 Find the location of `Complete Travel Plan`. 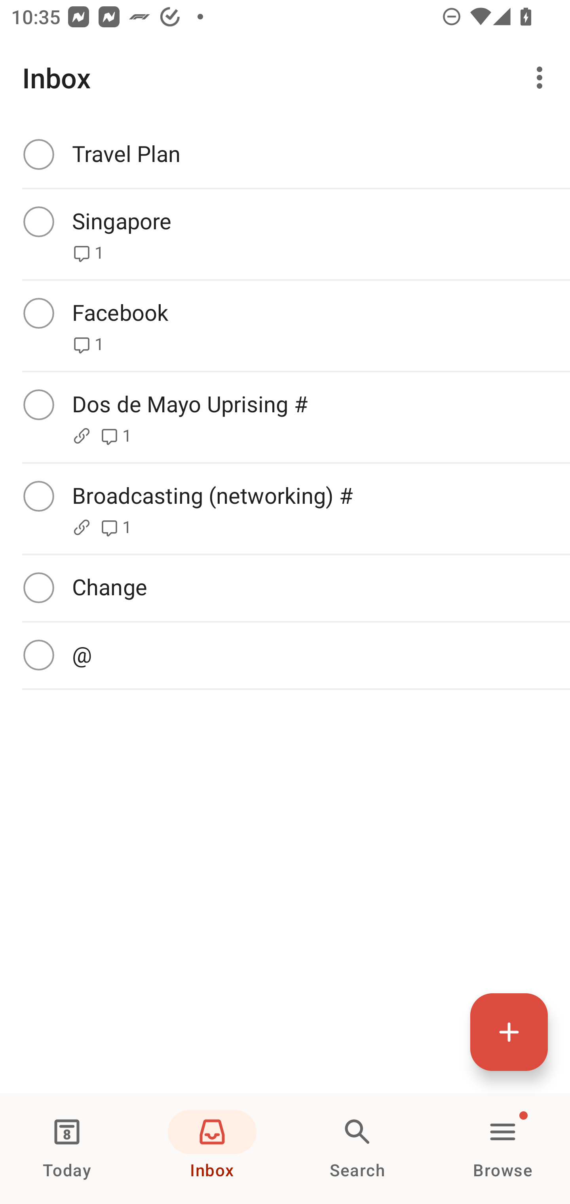

Complete Travel Plan is located at coordinates (285, 154).